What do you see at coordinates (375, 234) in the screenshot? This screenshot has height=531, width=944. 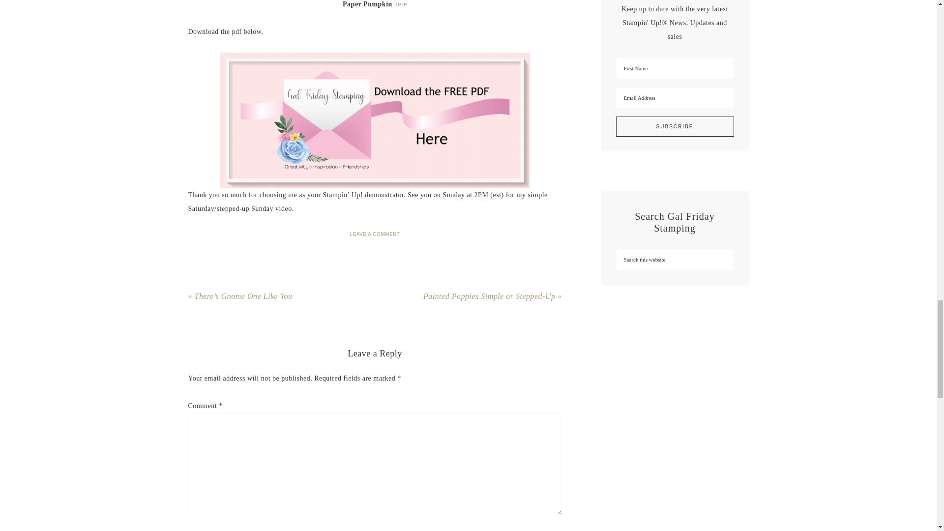 I see `LEAVE A COMMENT` at bounding box center [375, 234].